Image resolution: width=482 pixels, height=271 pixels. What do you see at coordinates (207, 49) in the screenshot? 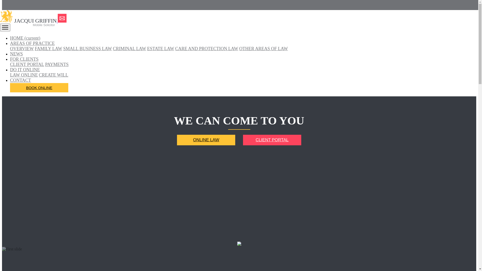
I see `CARE AND PROTECTION LAW` at bounding box center [207, 49].